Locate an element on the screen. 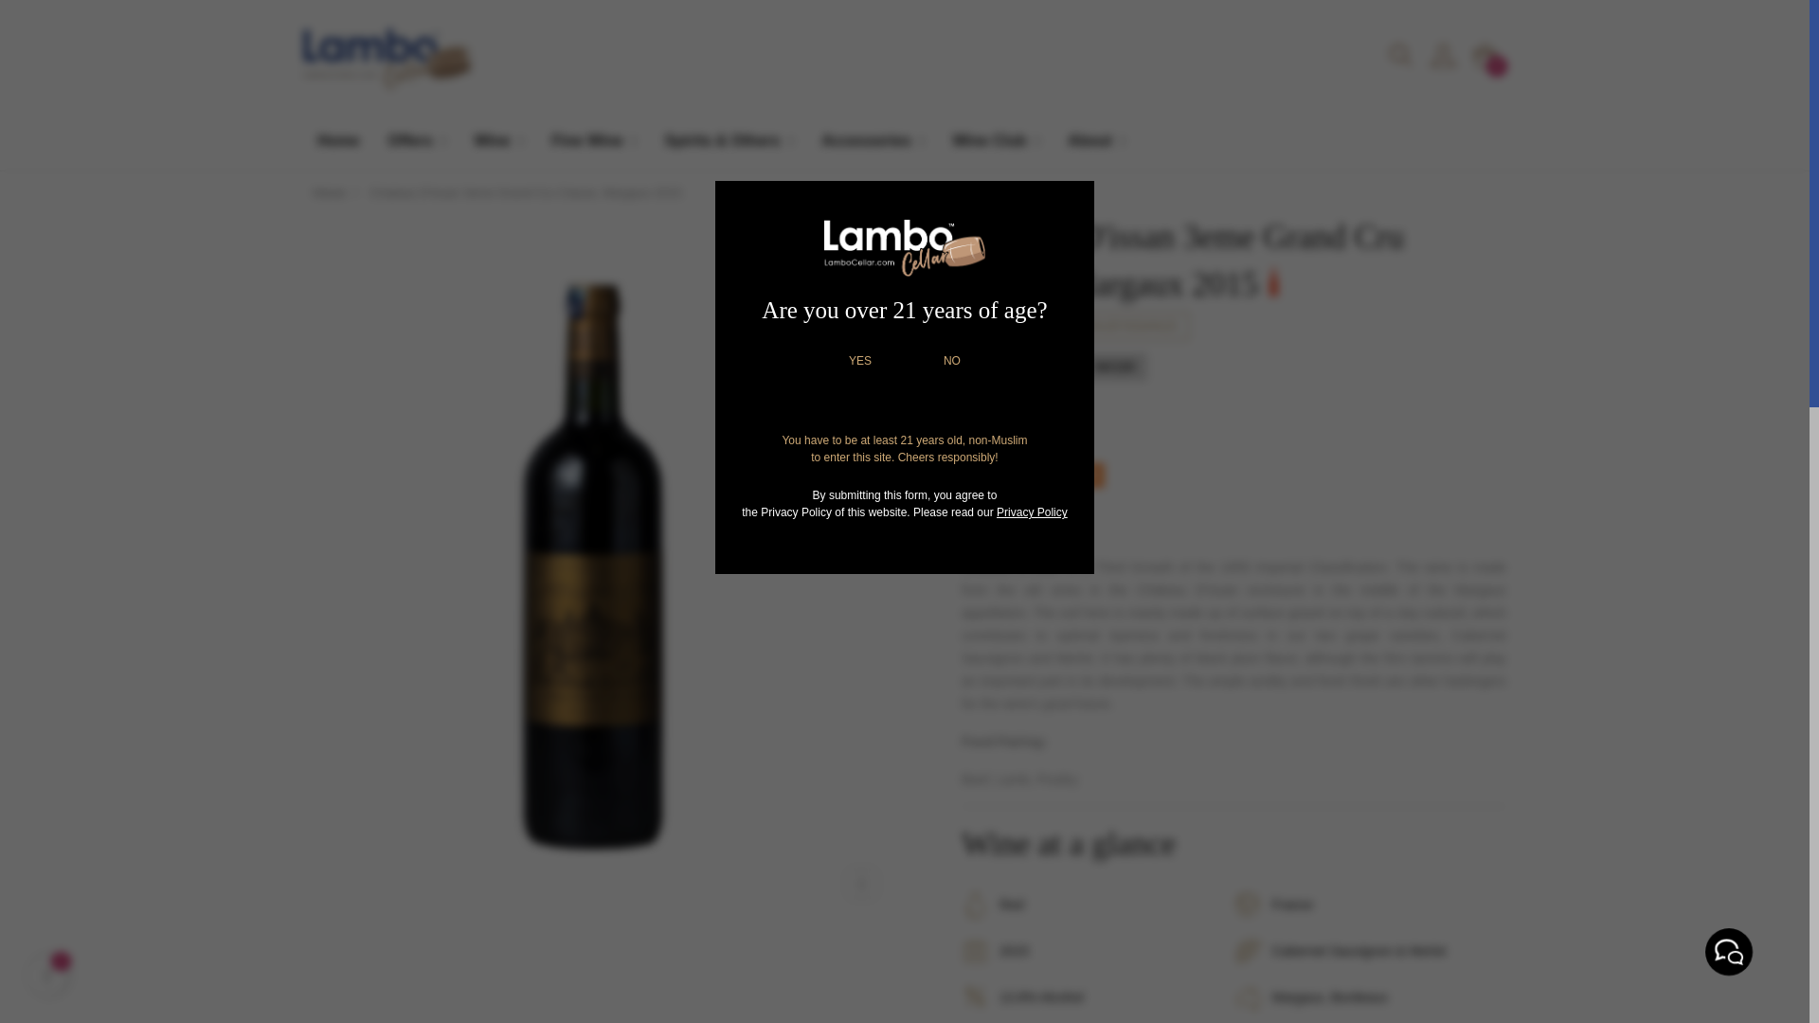  Wine is located at coordinates (498, 141).